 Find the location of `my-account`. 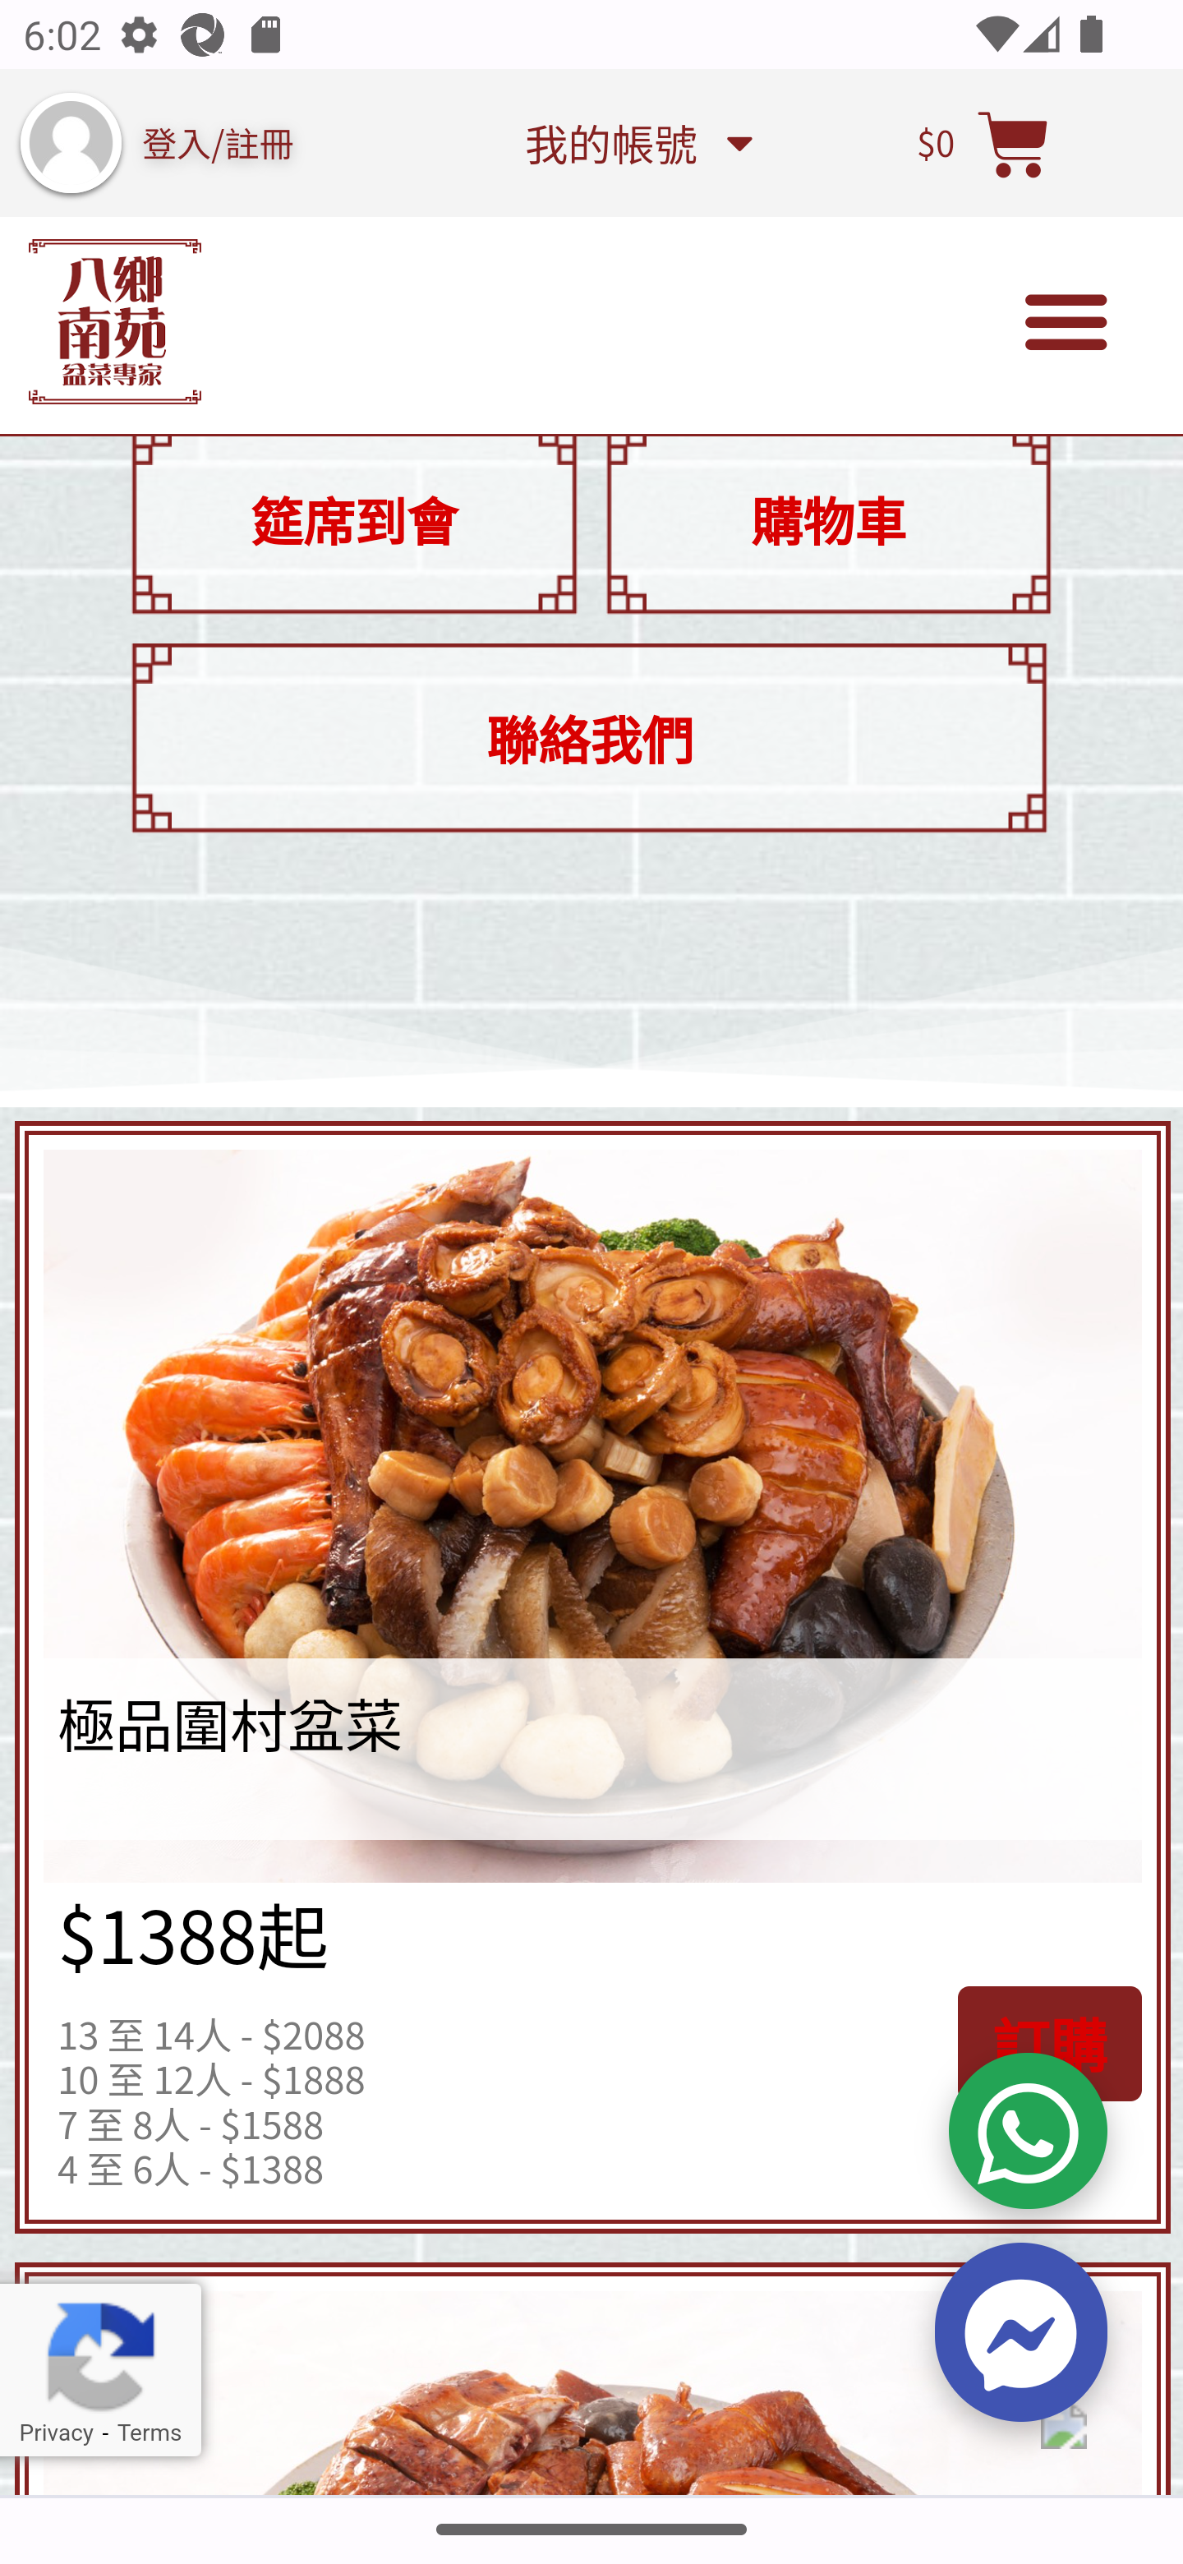

my-account is located at coordinates (71, 143).